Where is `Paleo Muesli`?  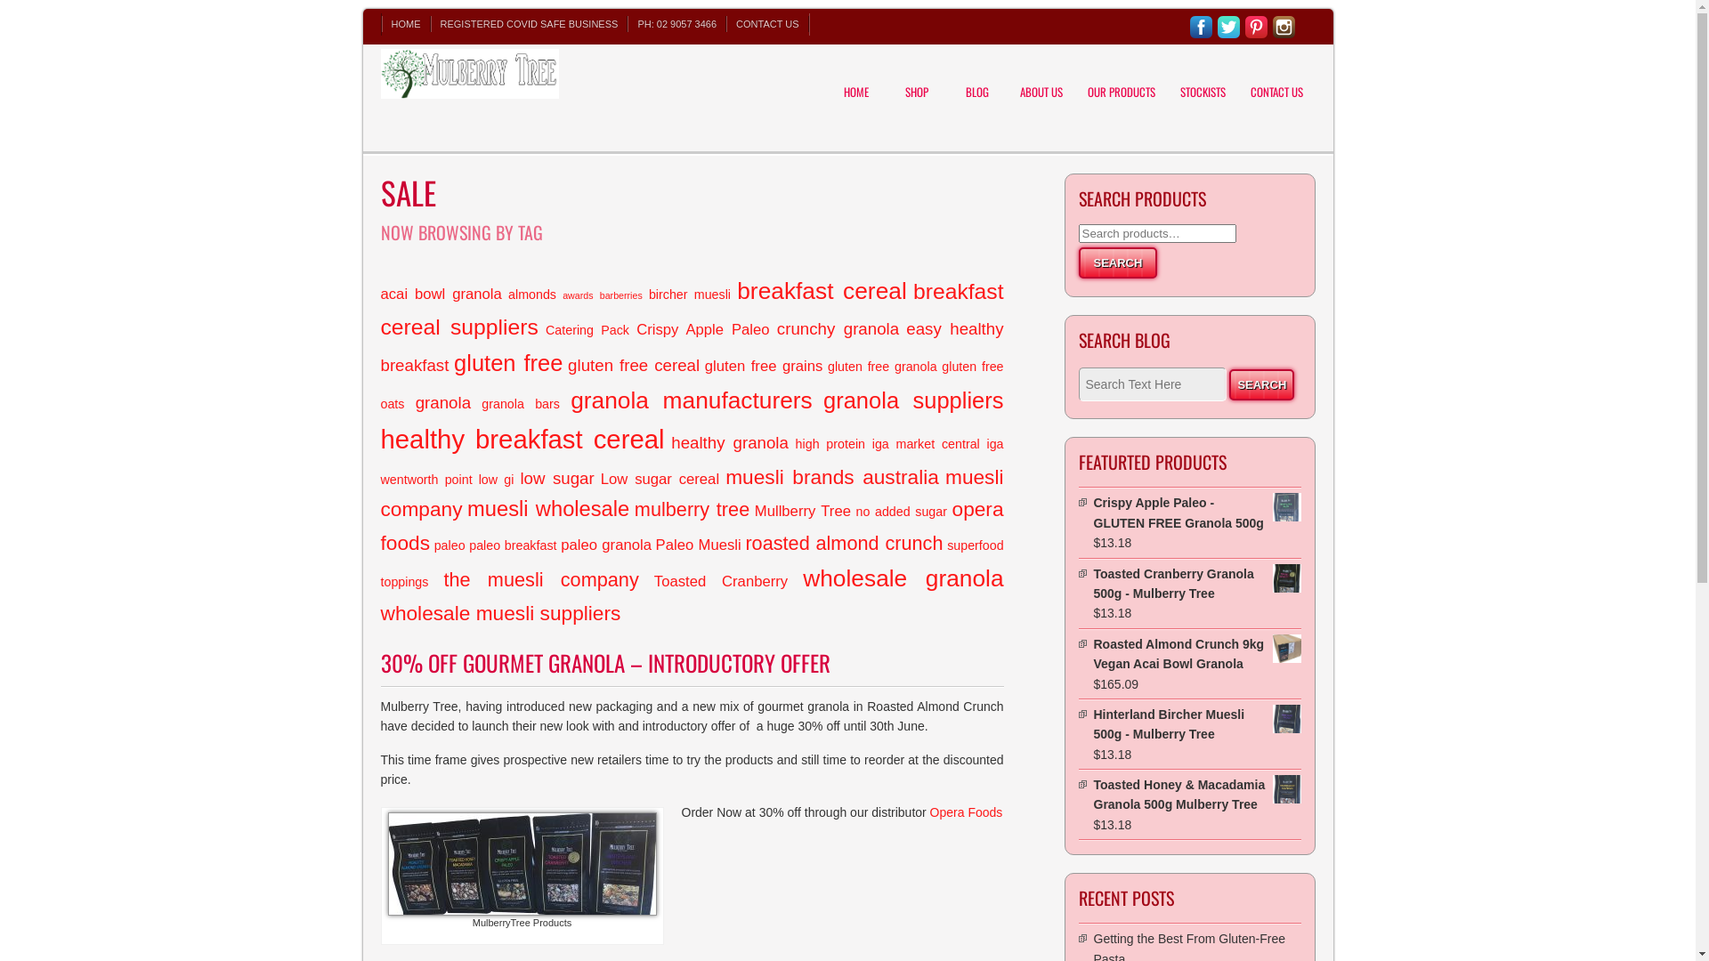 Paleo Muesli is located at coordinates (699, 545).